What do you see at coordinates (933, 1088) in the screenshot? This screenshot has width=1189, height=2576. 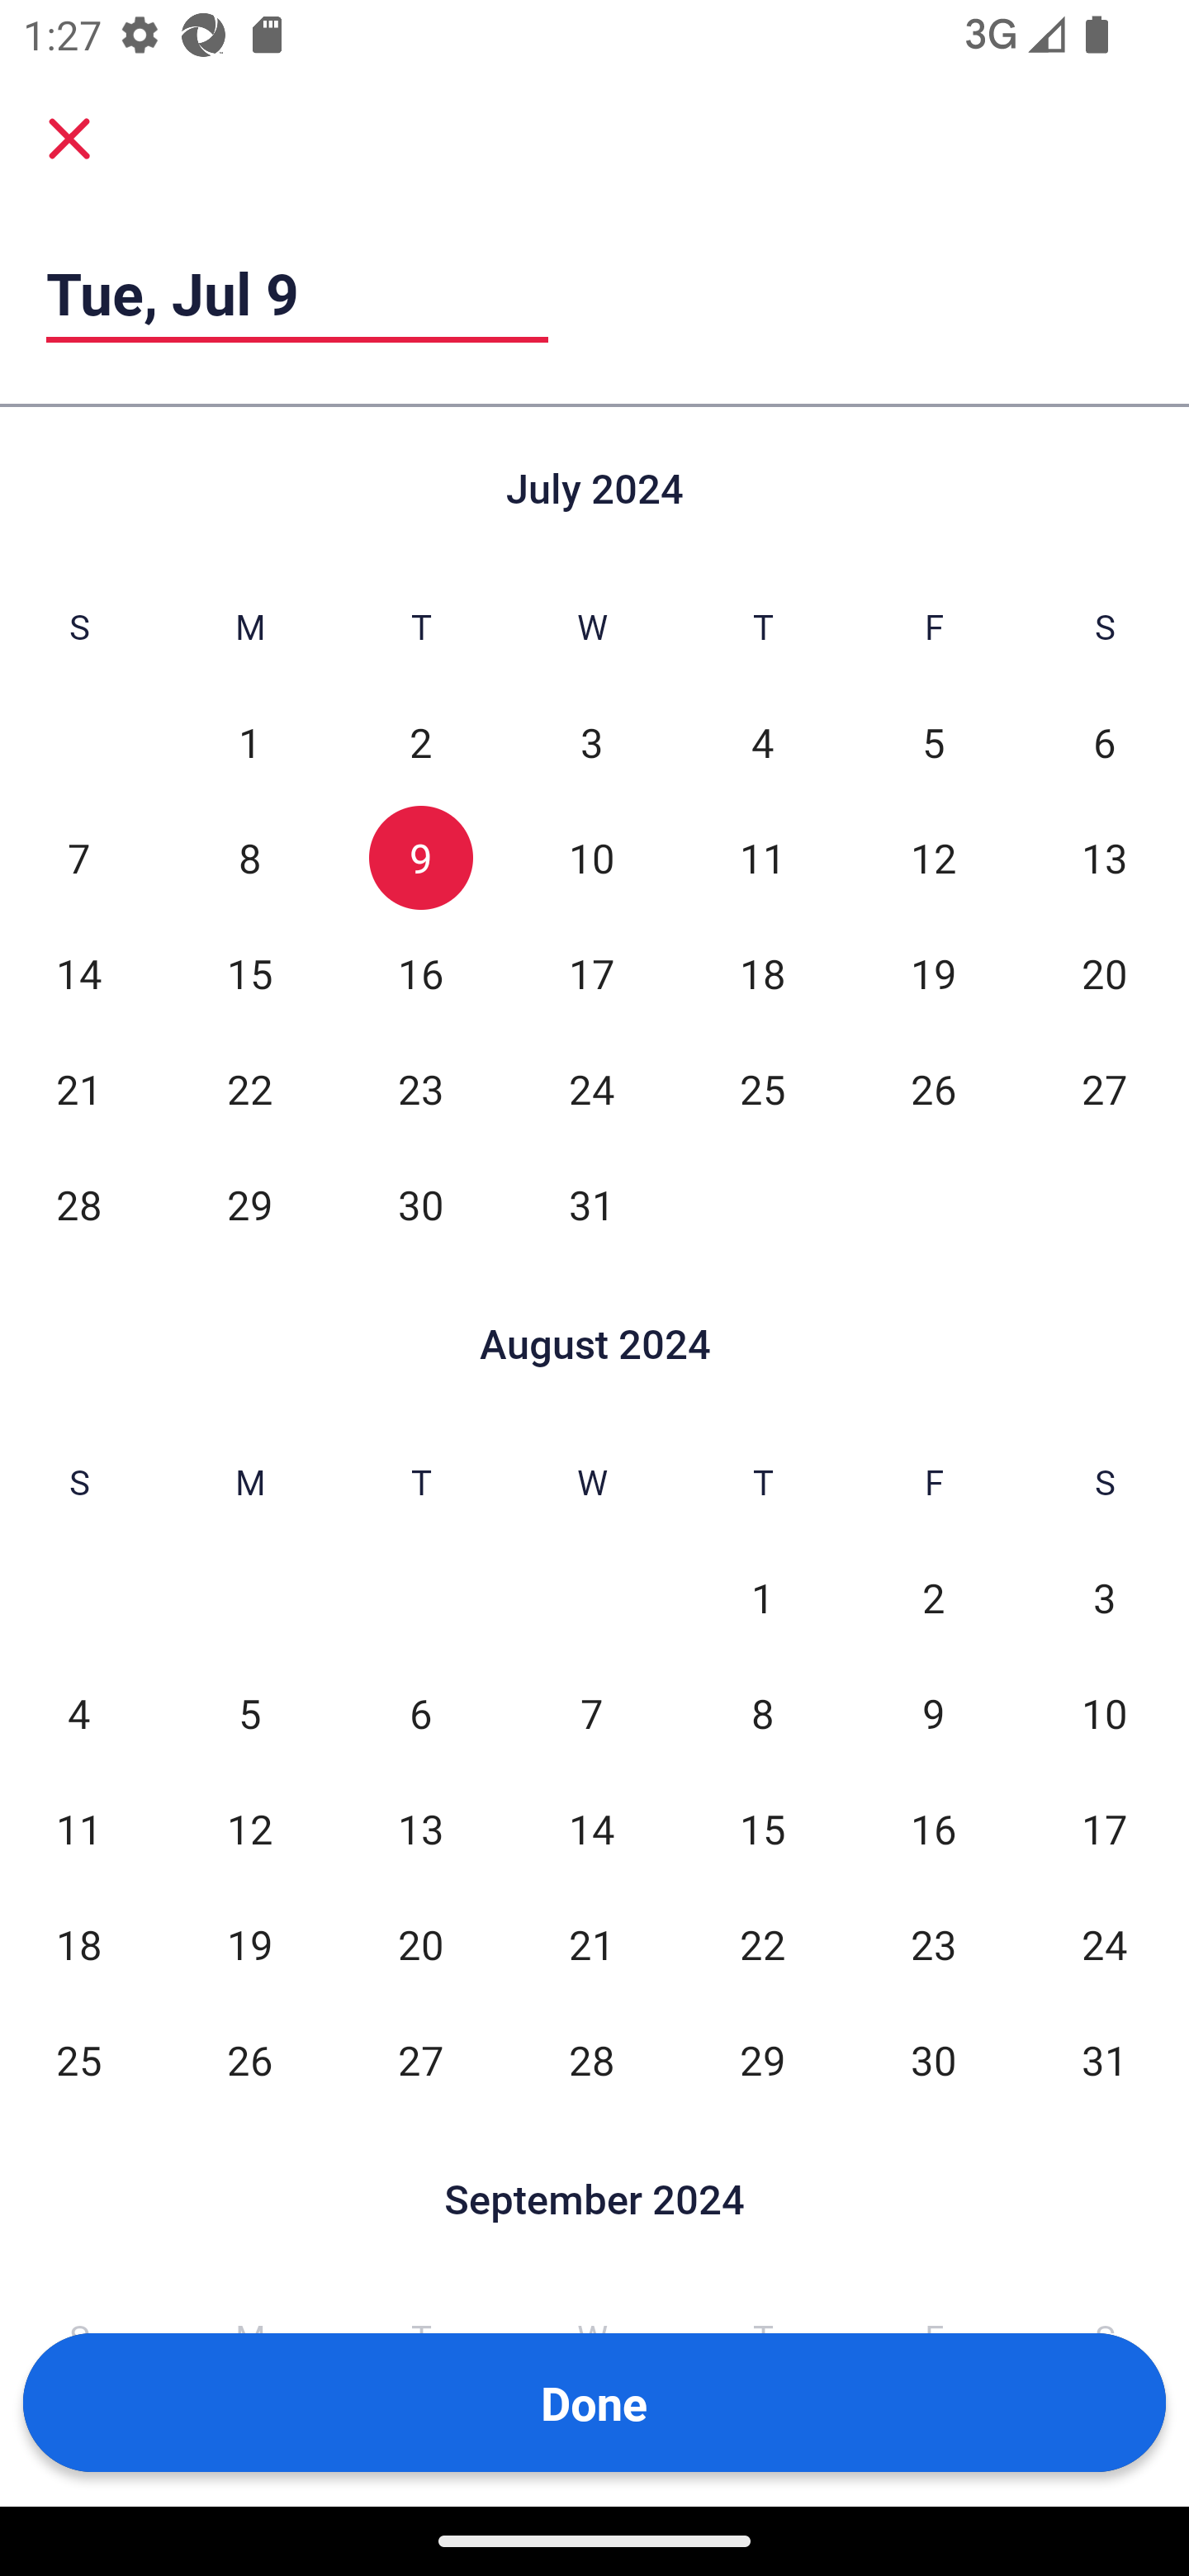 I see `26 Fri, Jul 26, Not Selected` at bounding box center [933, 1088].